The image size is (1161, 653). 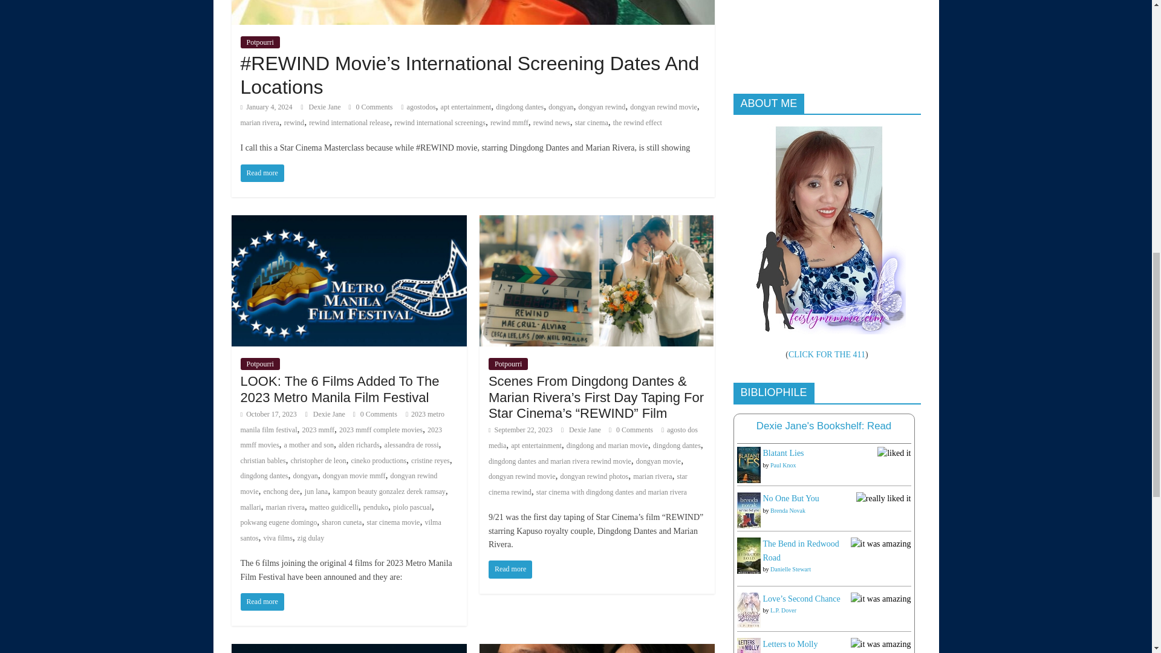 What do you see at coordinates (266, 106) in the screenshot?
I see `7:11 am` at bounding box center [266, 106].